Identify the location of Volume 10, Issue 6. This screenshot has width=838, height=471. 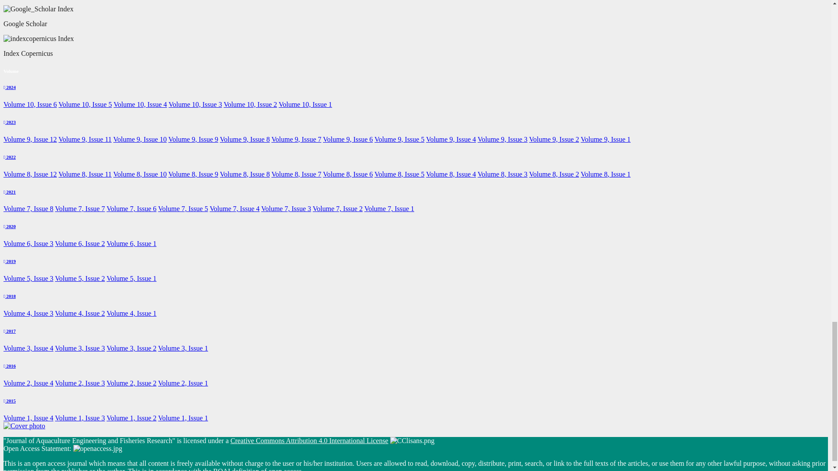
(30, 105).